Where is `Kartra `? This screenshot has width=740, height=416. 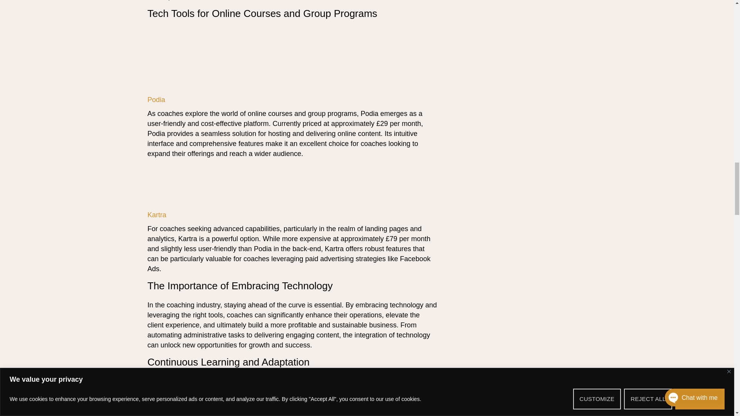 Kartra  is located at coordinates (157, 215).